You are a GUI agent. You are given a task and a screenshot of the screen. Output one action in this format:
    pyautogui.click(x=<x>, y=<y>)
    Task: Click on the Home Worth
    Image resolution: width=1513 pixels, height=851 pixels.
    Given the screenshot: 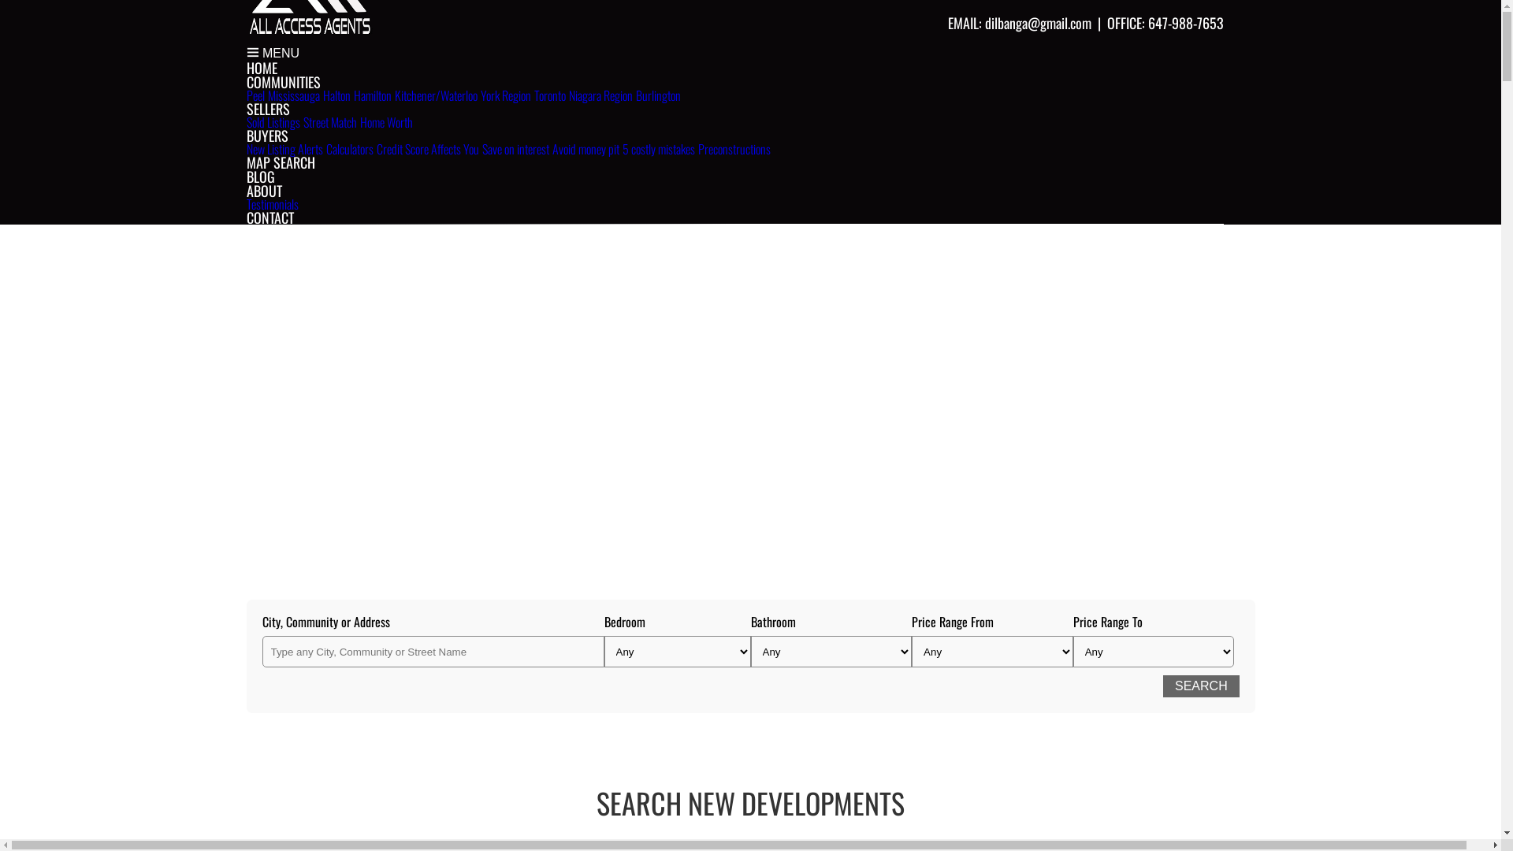 What is the action you would take?
    pyautogui.click(x=386, y=122)
    